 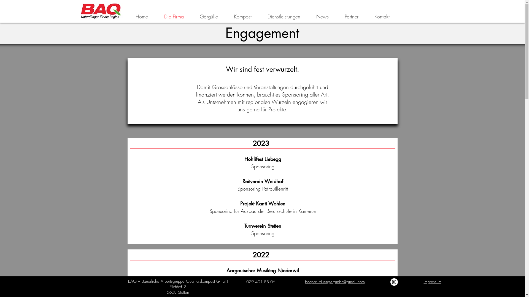 What do you see at coordinates (433, 282) in the screenshot?
I see `Impressum` at bounding box center [433, 282].